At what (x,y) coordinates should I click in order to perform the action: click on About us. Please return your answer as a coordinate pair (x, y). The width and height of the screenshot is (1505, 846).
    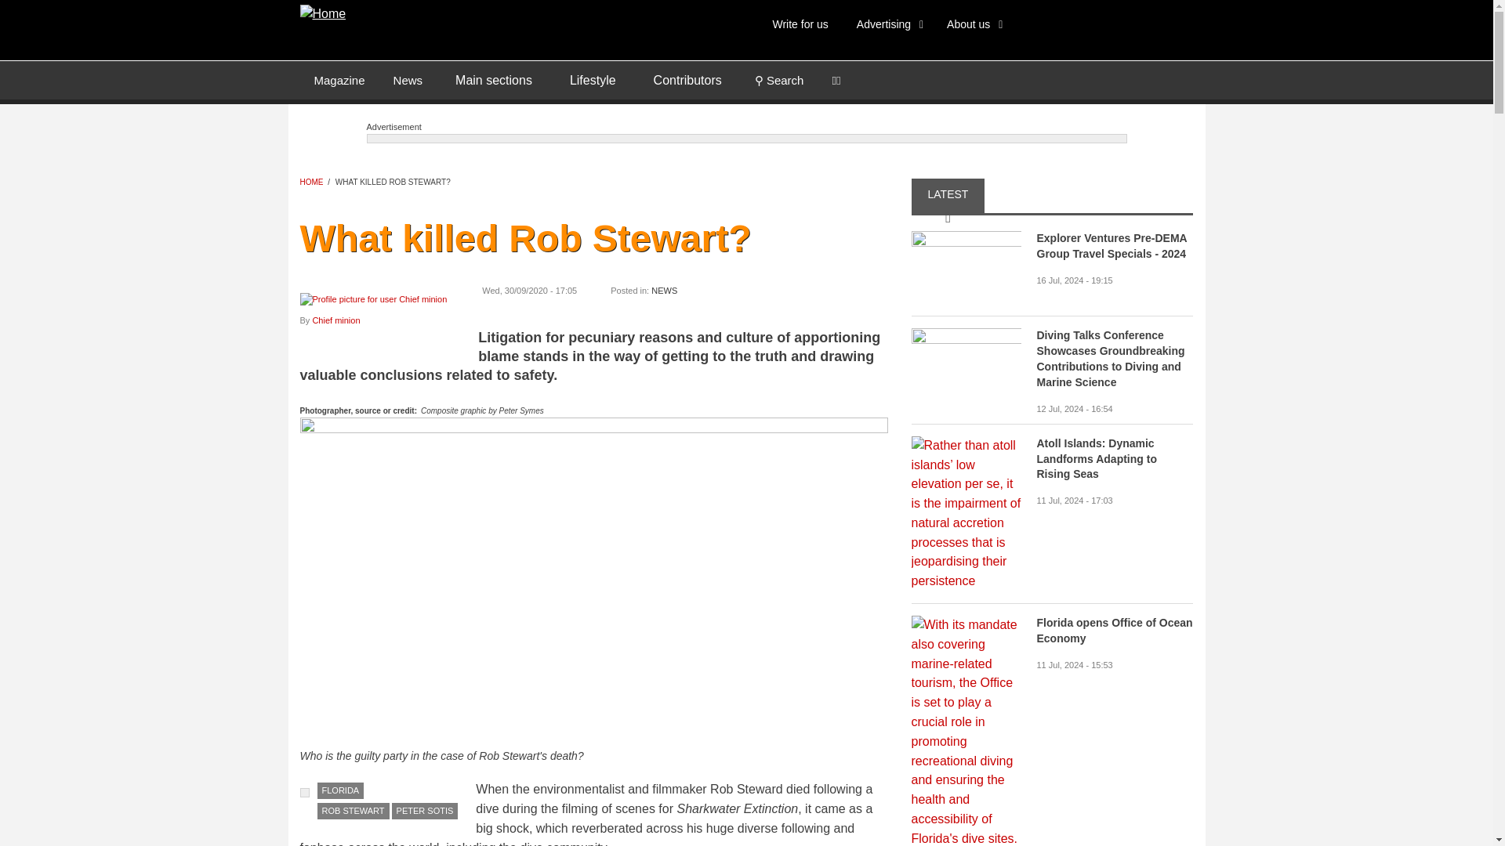
    Looking at the image, I should click on (972, 23).